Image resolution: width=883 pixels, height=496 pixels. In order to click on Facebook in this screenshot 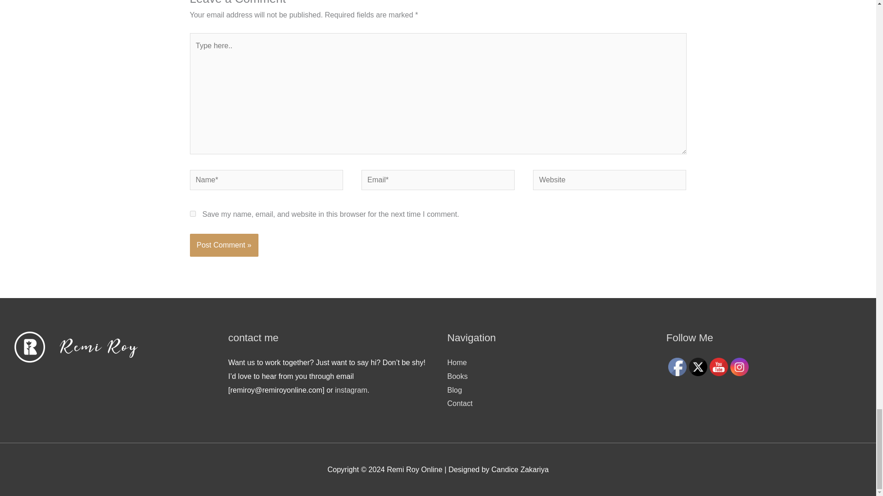, I will do `click(677, 366)`.